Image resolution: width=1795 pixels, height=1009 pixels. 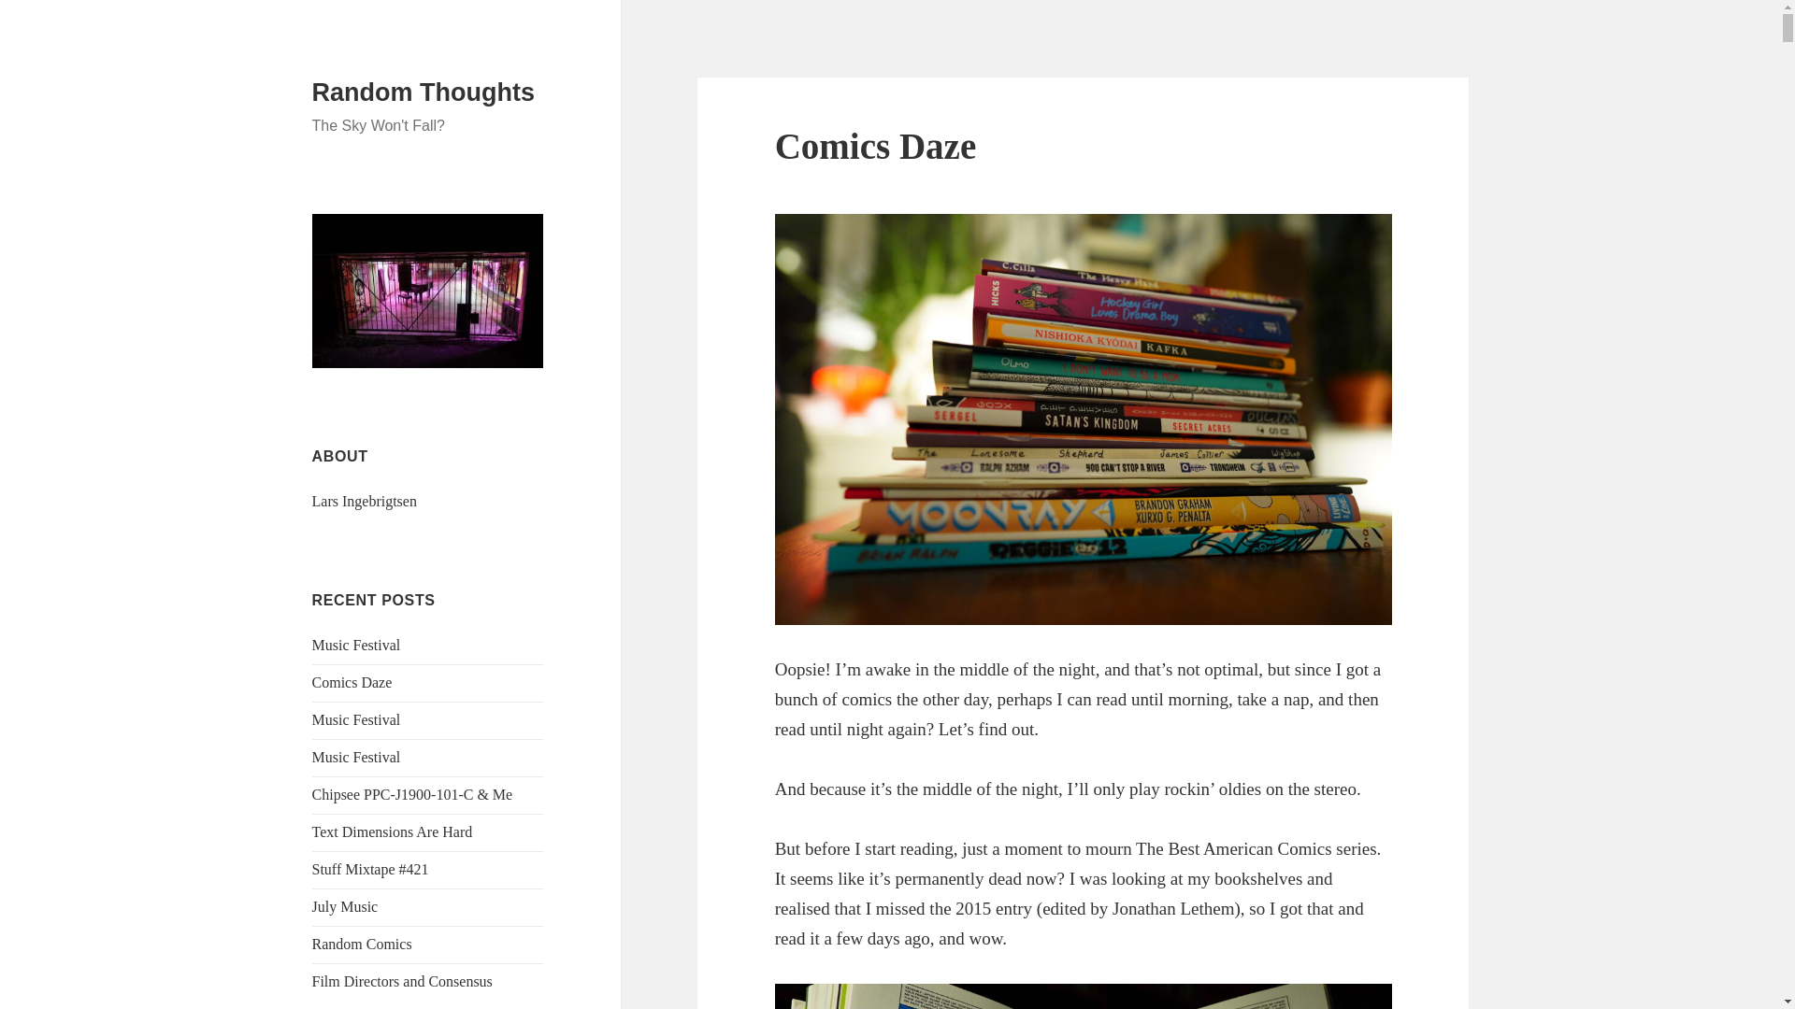 I want to click on Music Festival, so click(x=356, y=757).